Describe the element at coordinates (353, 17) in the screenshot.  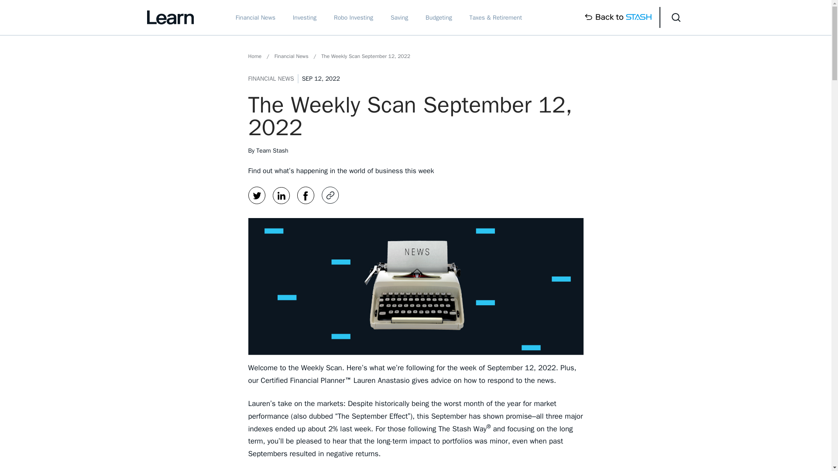
I see `Robo Investing` at that location.